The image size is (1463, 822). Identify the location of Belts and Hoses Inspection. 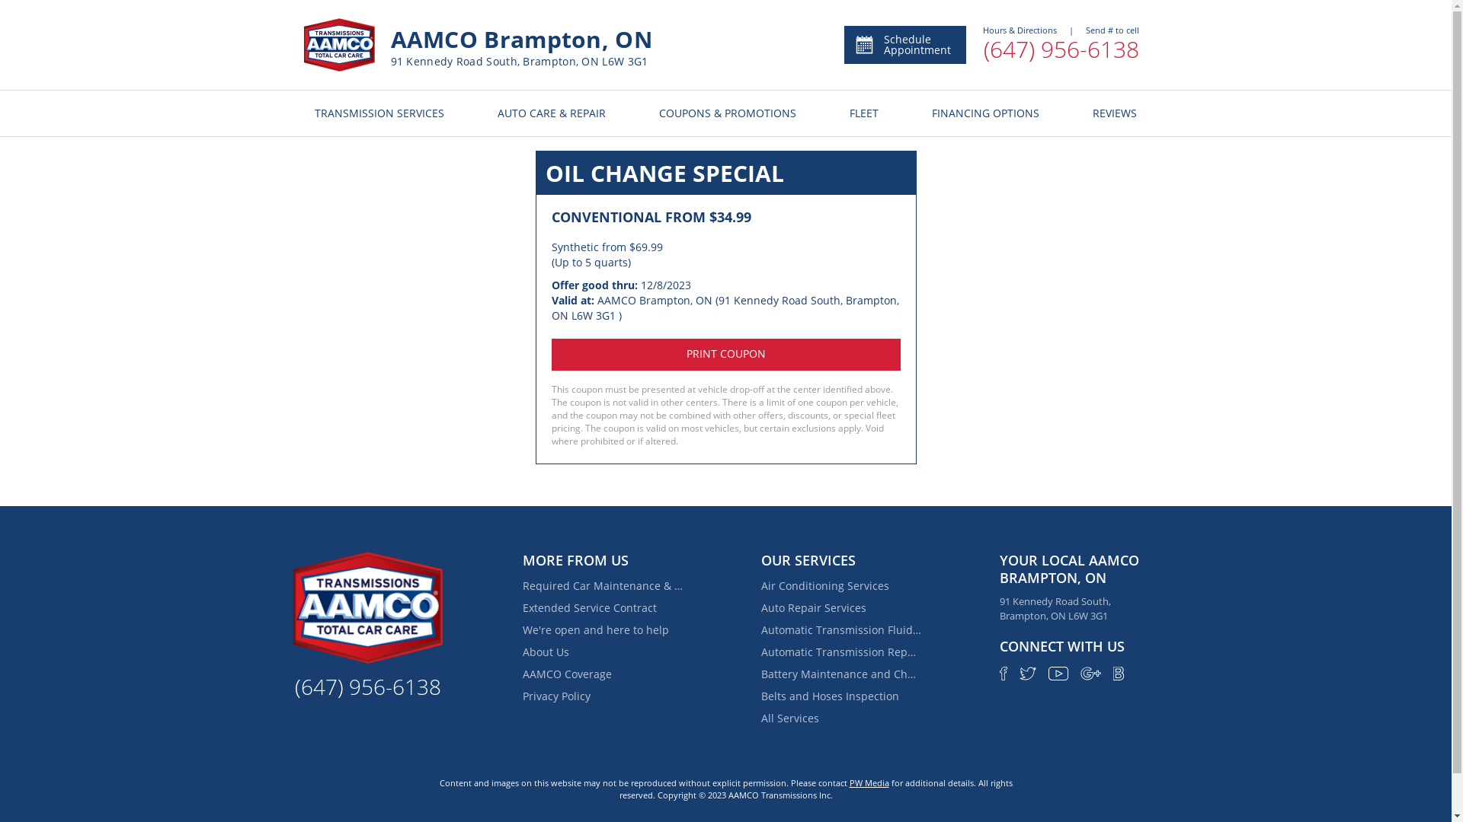
(841, 696).